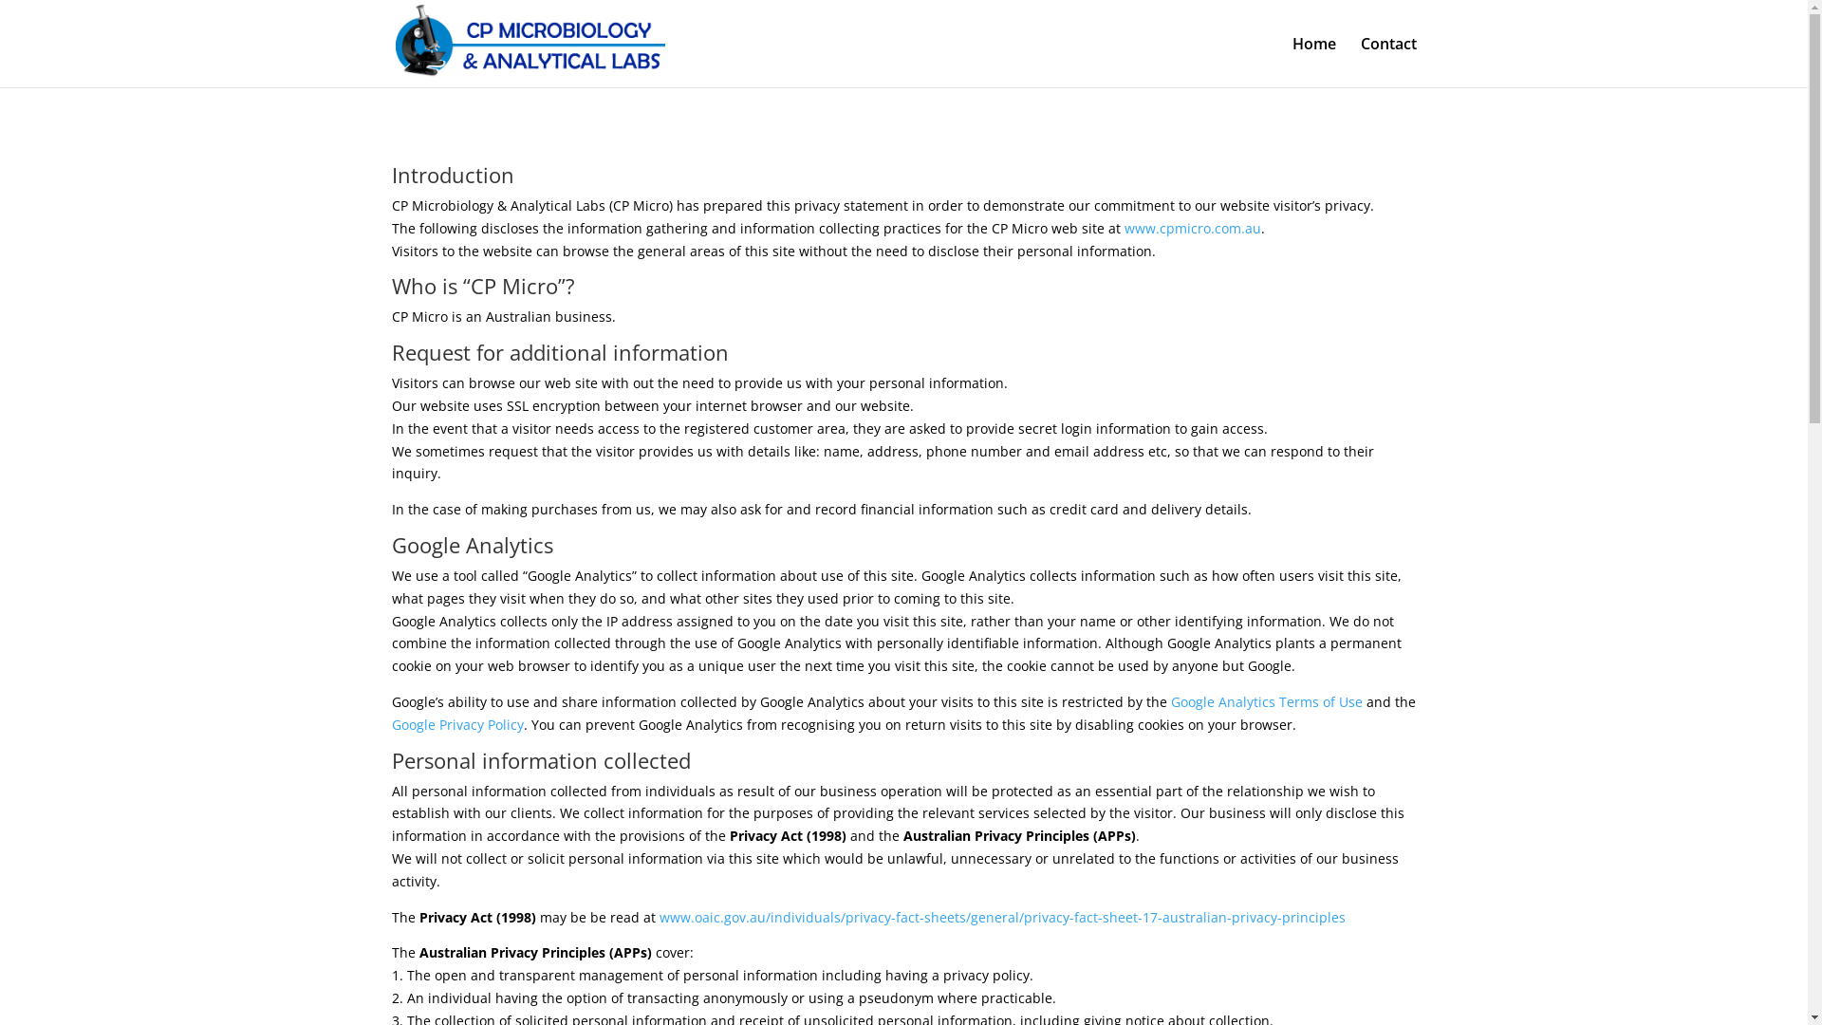 The height and width of the screenshot is (1025, 1822). I want to click on www.cpmicro.com.au, so click(1192, 228).